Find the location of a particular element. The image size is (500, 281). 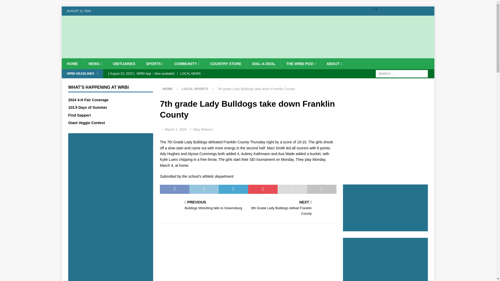

HOME is located at coordinates (72, 63).